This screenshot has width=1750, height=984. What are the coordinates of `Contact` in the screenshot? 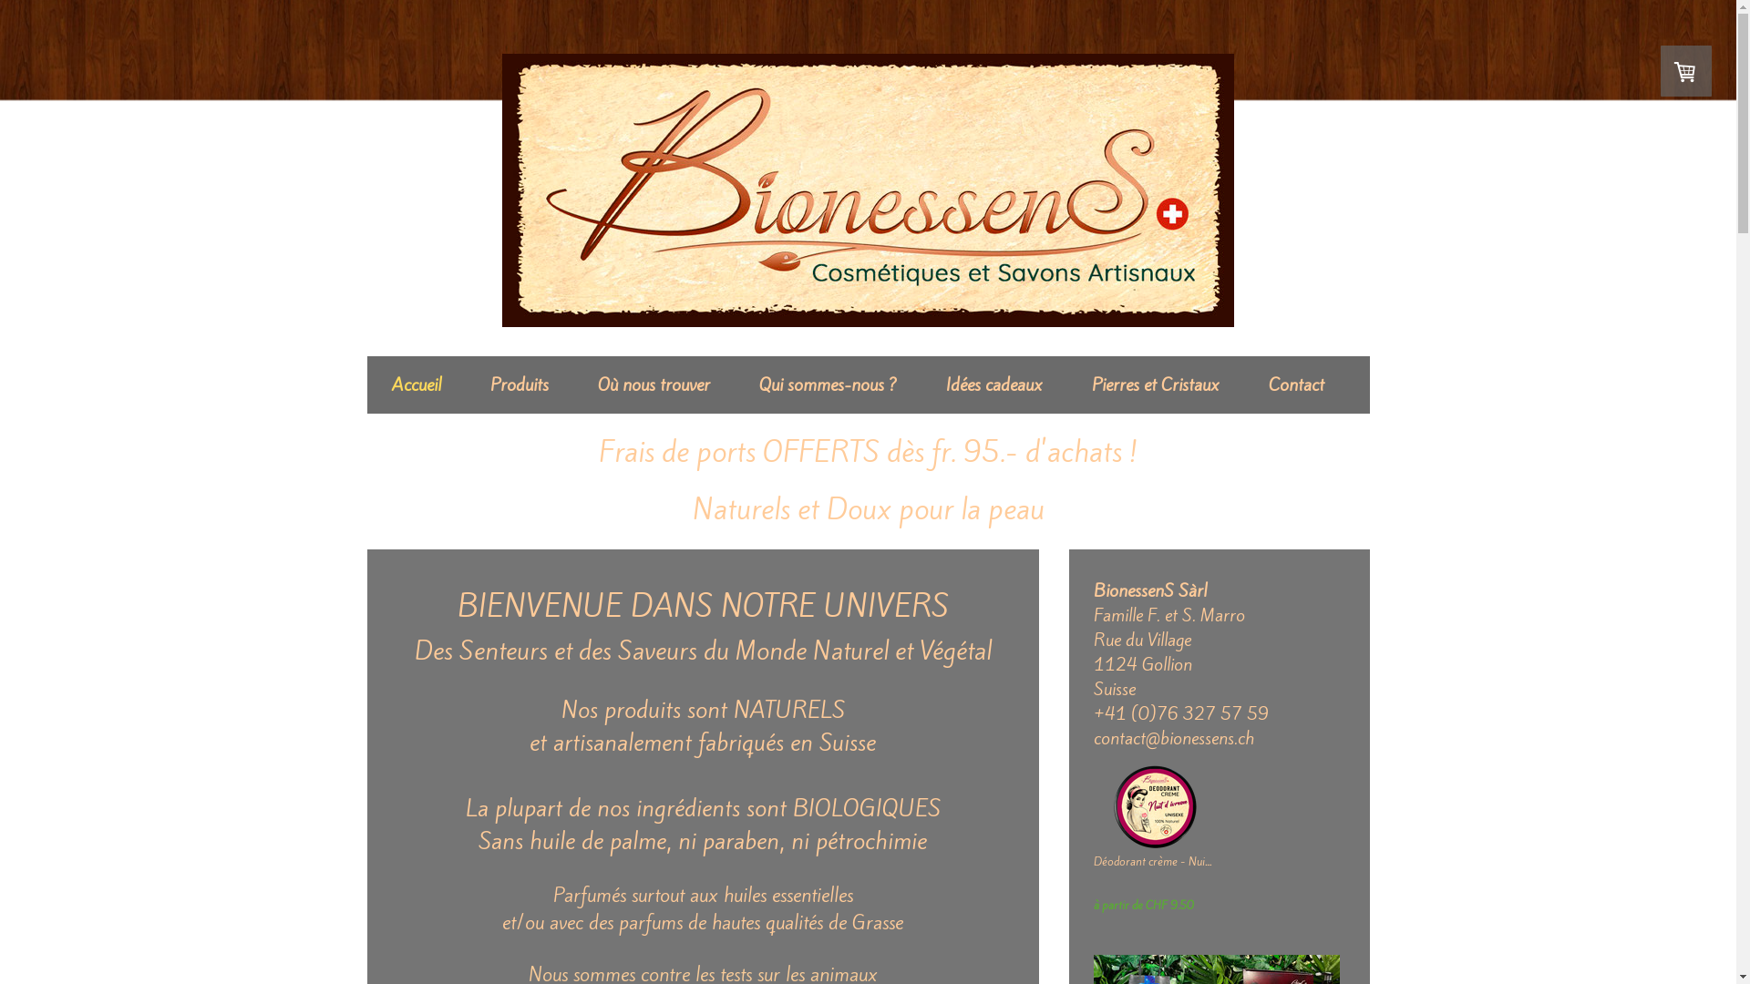 It's located at (1296, 384).